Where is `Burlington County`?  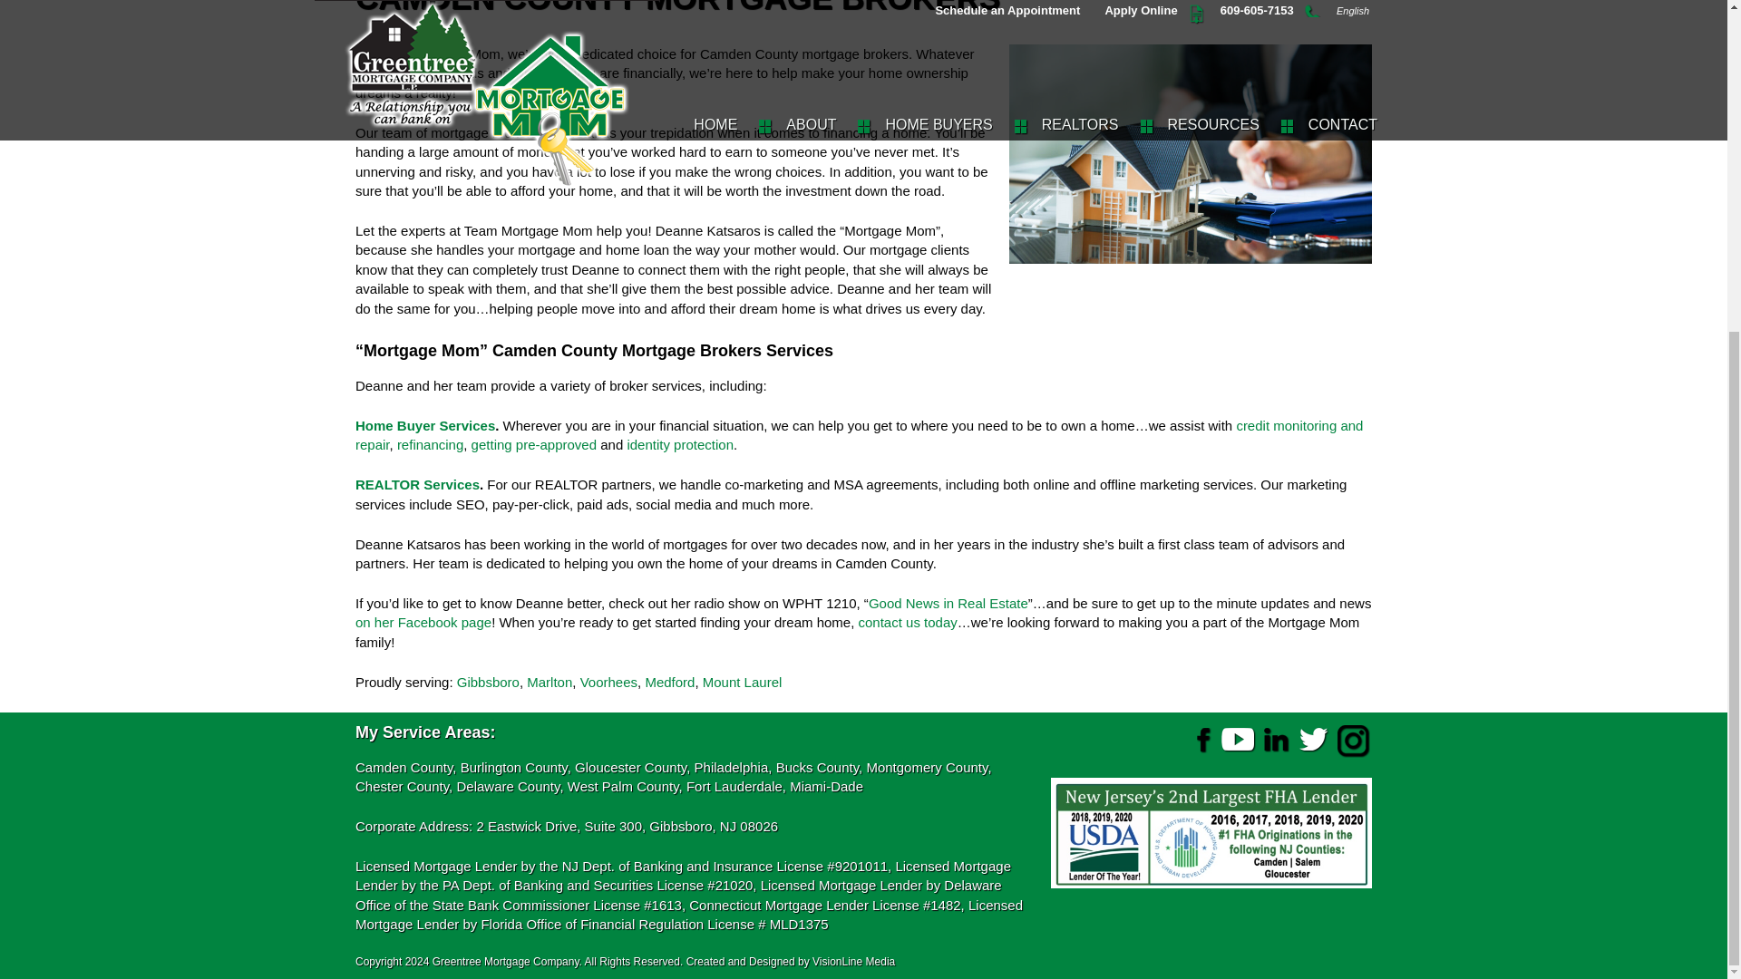 Burlington County is located at coordinates (513, 767).